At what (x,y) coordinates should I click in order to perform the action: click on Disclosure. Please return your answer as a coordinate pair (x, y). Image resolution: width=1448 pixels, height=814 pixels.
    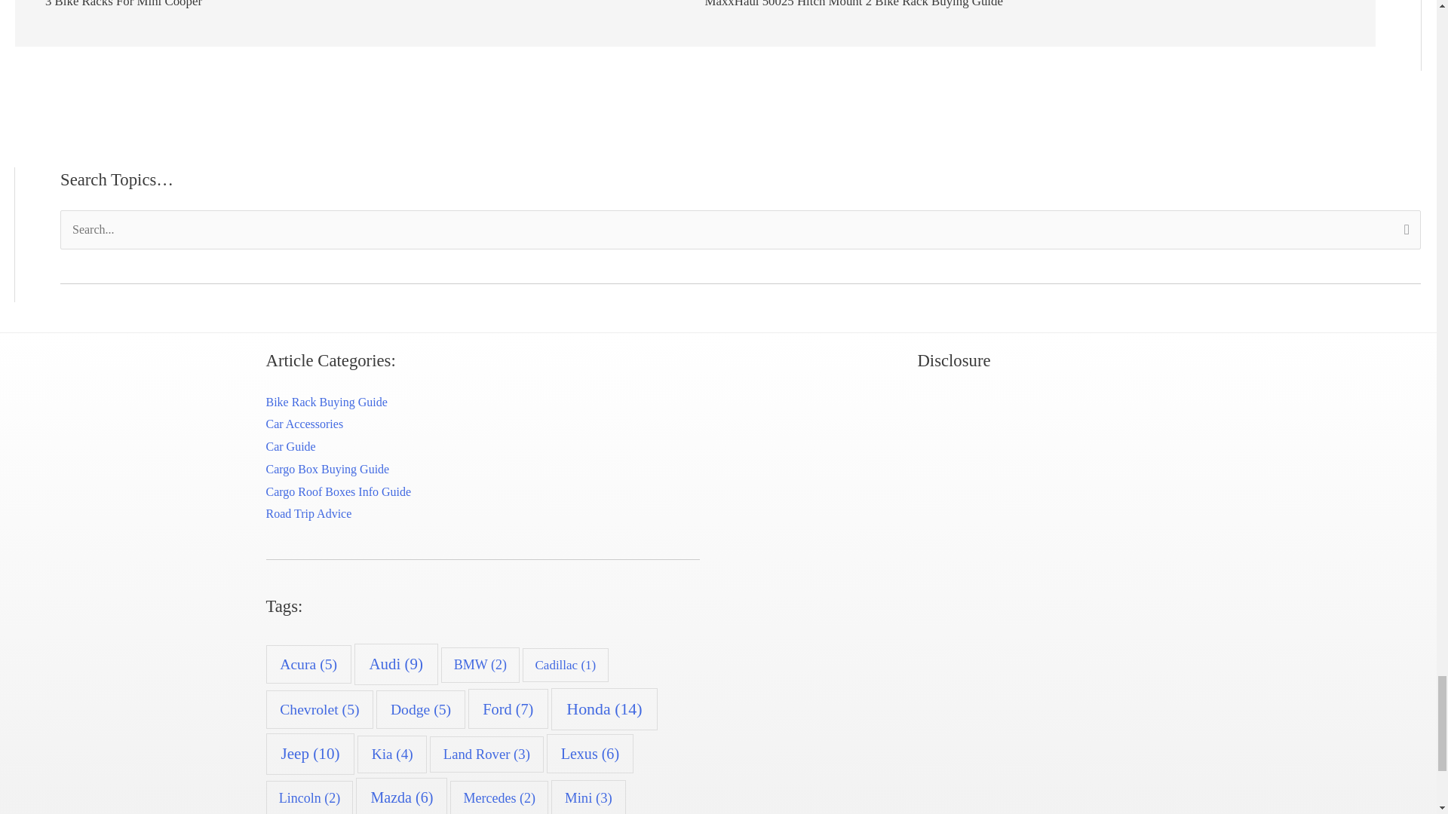
    Looking at the image, I should click on (954, 503).